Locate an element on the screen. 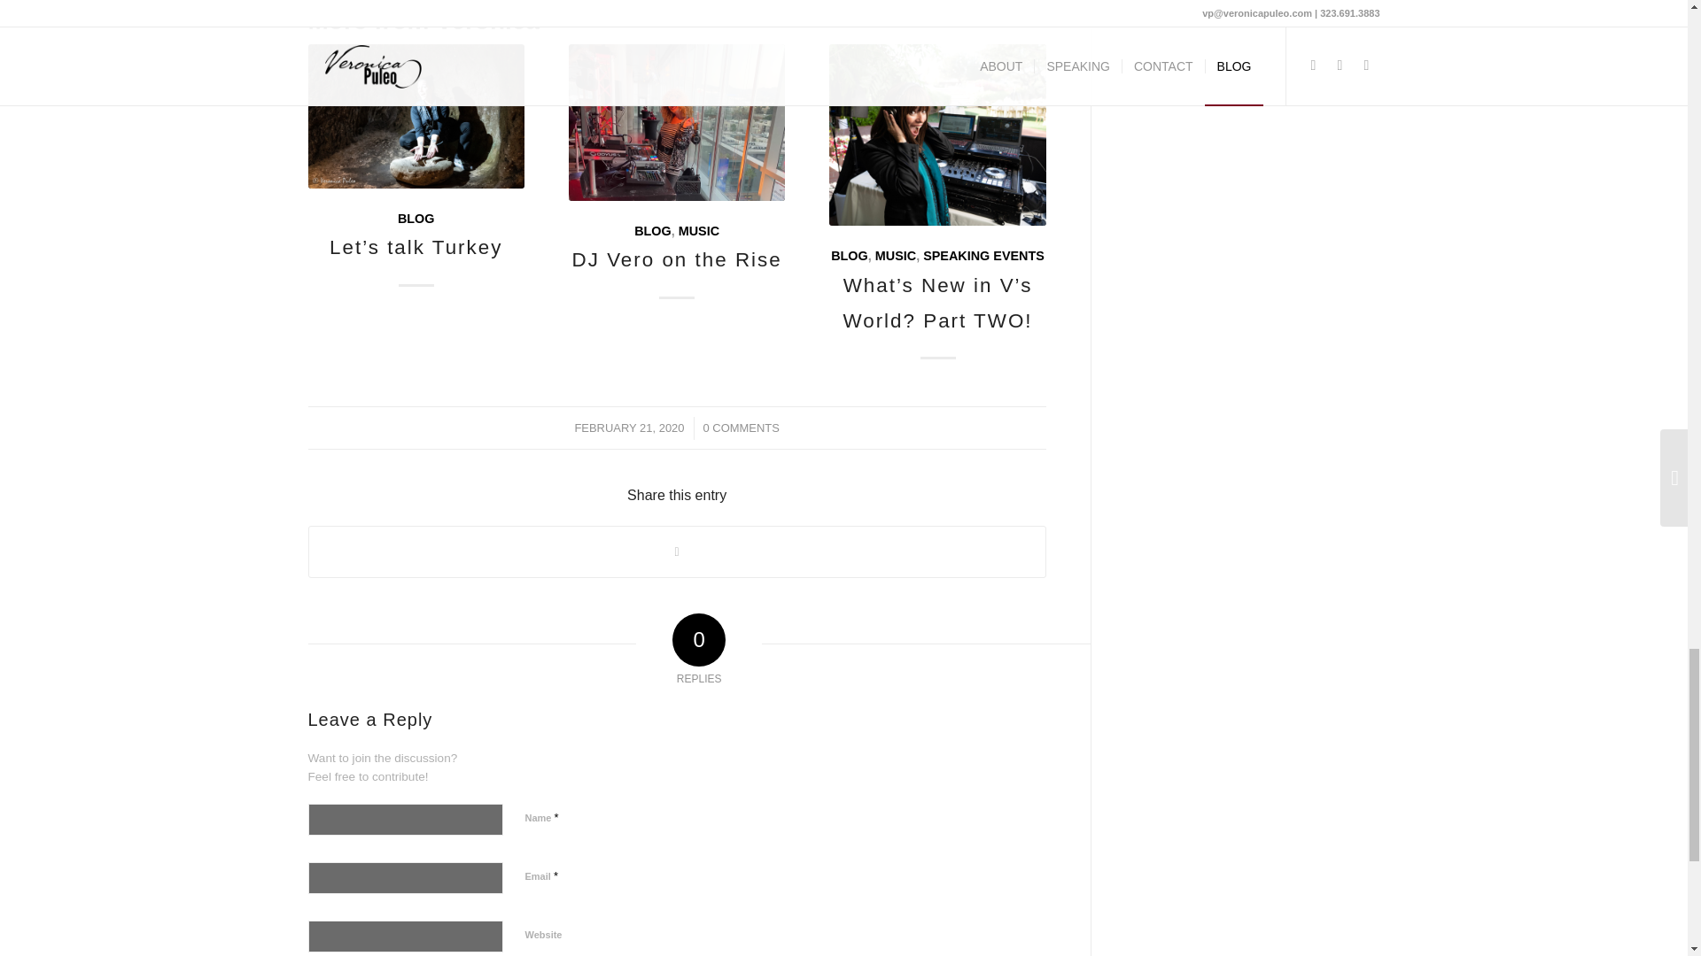 The height and width of the screenshot is (956, 1701). MUSIC is located at coordinates (699, 230).